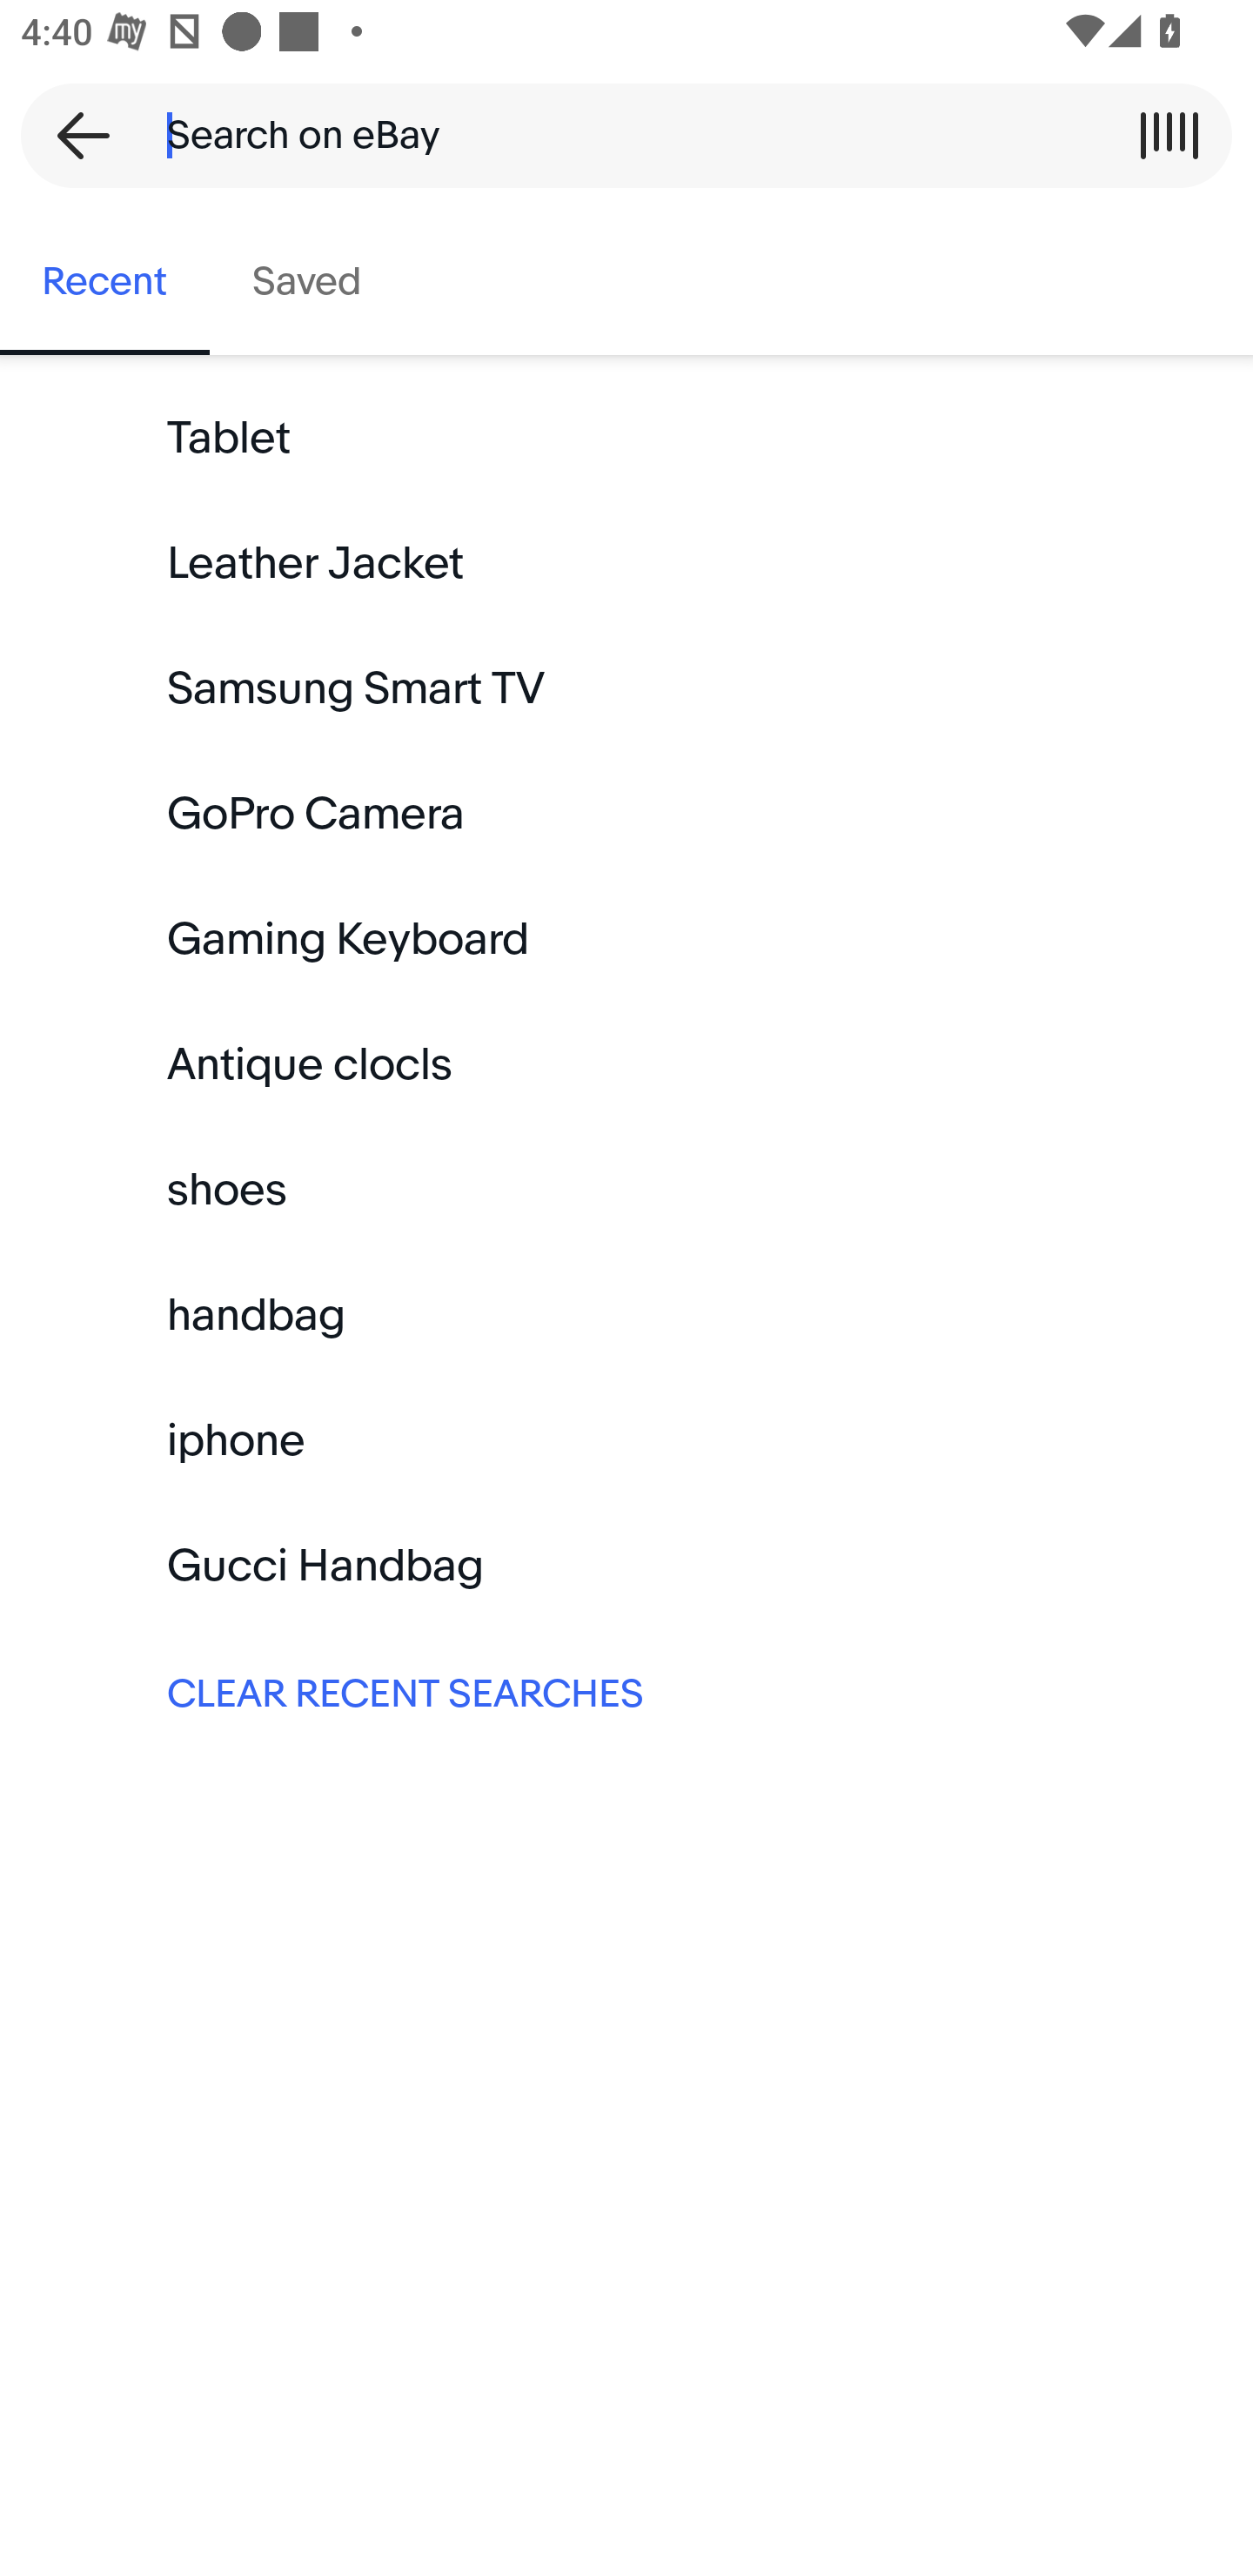  Describe the element at coordinates (626, 1065) in the screenshot. I see `Antique clocls Keyword search Antique clocls:` at that location.